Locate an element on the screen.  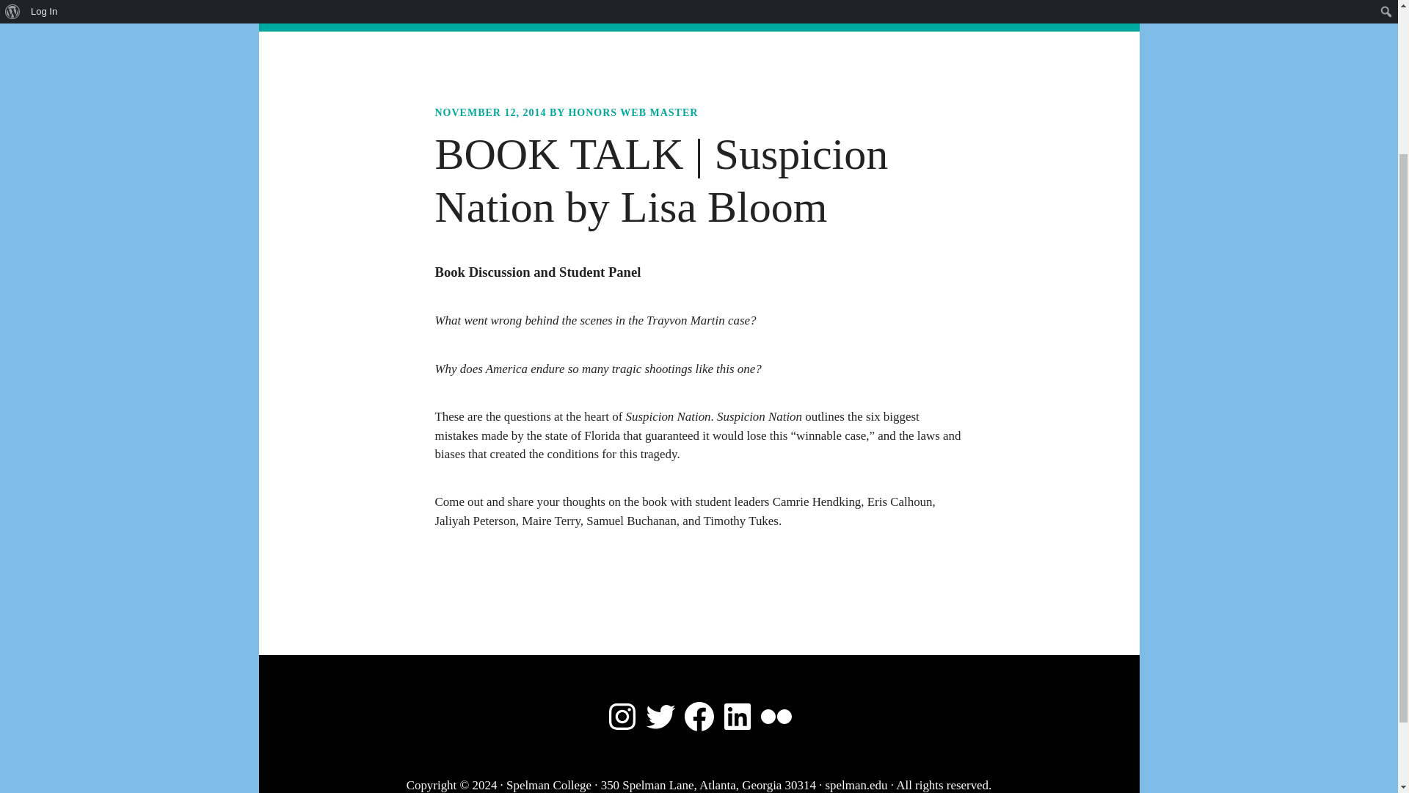
Student Resources is located at coordinates (556, 16).